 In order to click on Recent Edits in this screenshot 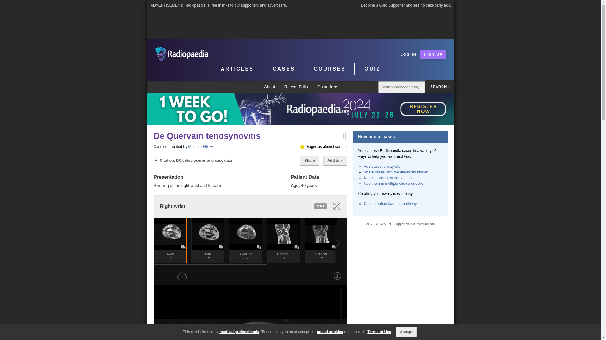, I will do `click(296, 87)`.